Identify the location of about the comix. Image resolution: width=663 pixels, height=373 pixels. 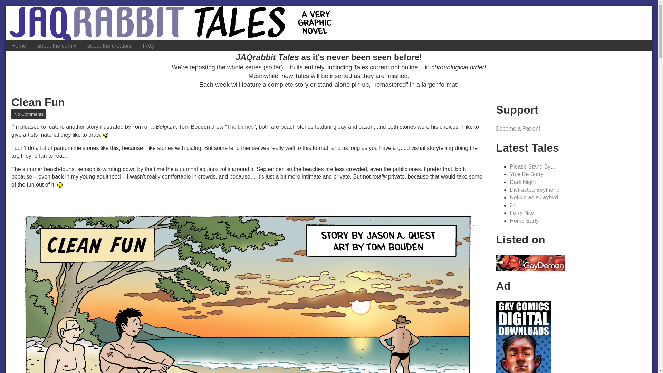
(57, 46).